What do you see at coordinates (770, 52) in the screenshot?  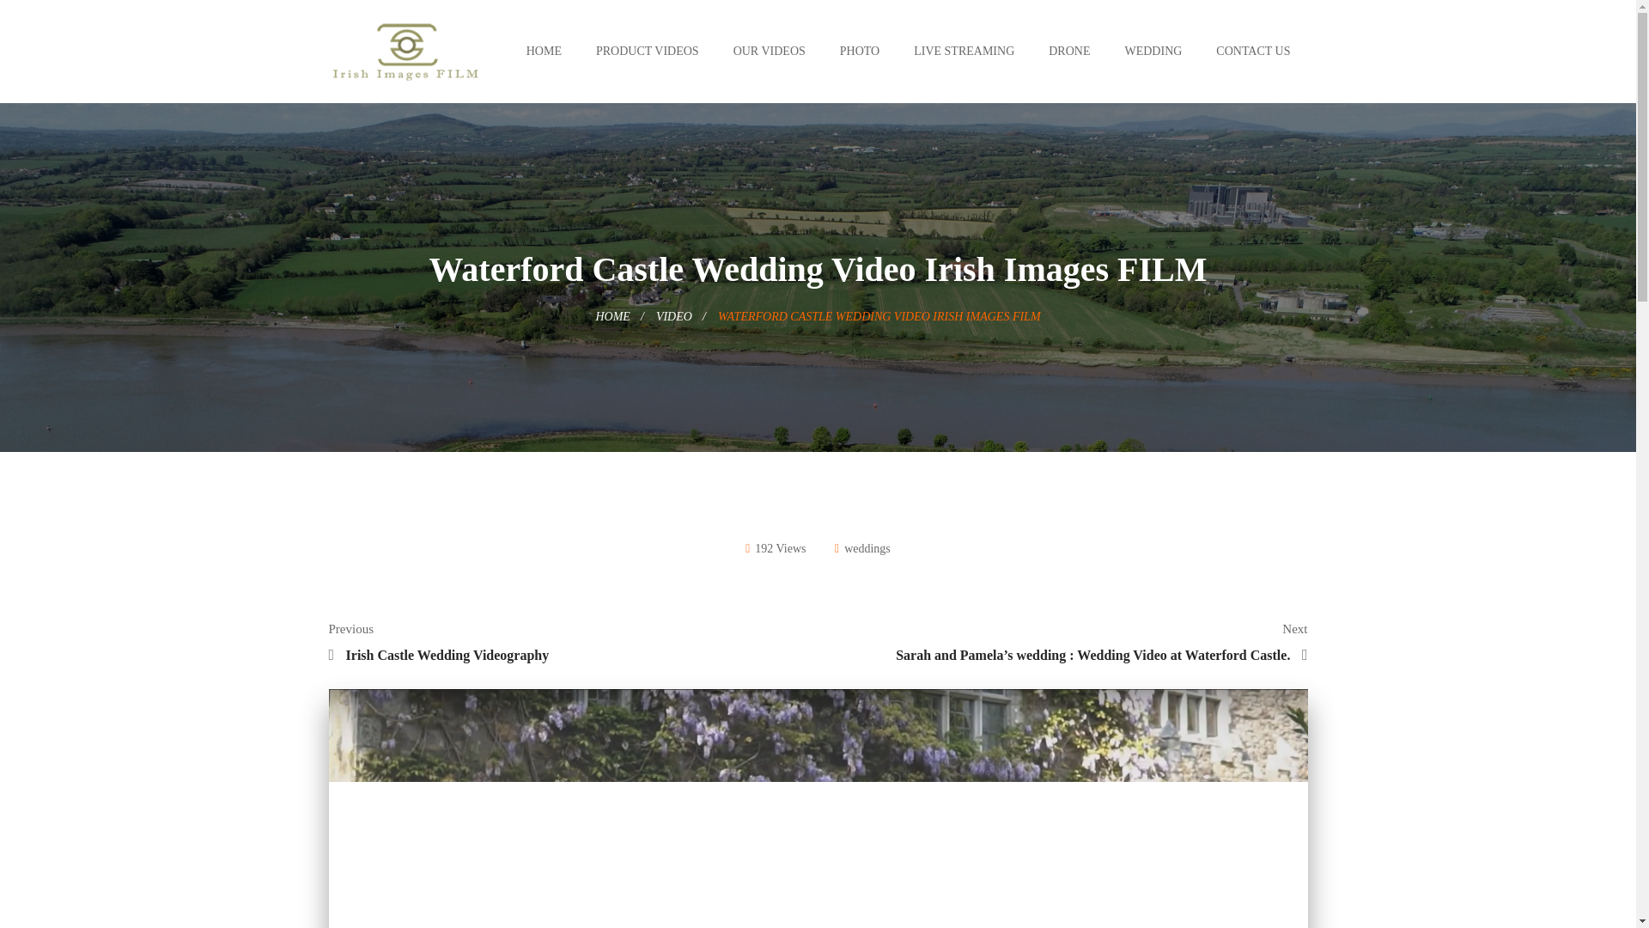 I see `OUR VIDEOS` at bounding box center [770, 52].